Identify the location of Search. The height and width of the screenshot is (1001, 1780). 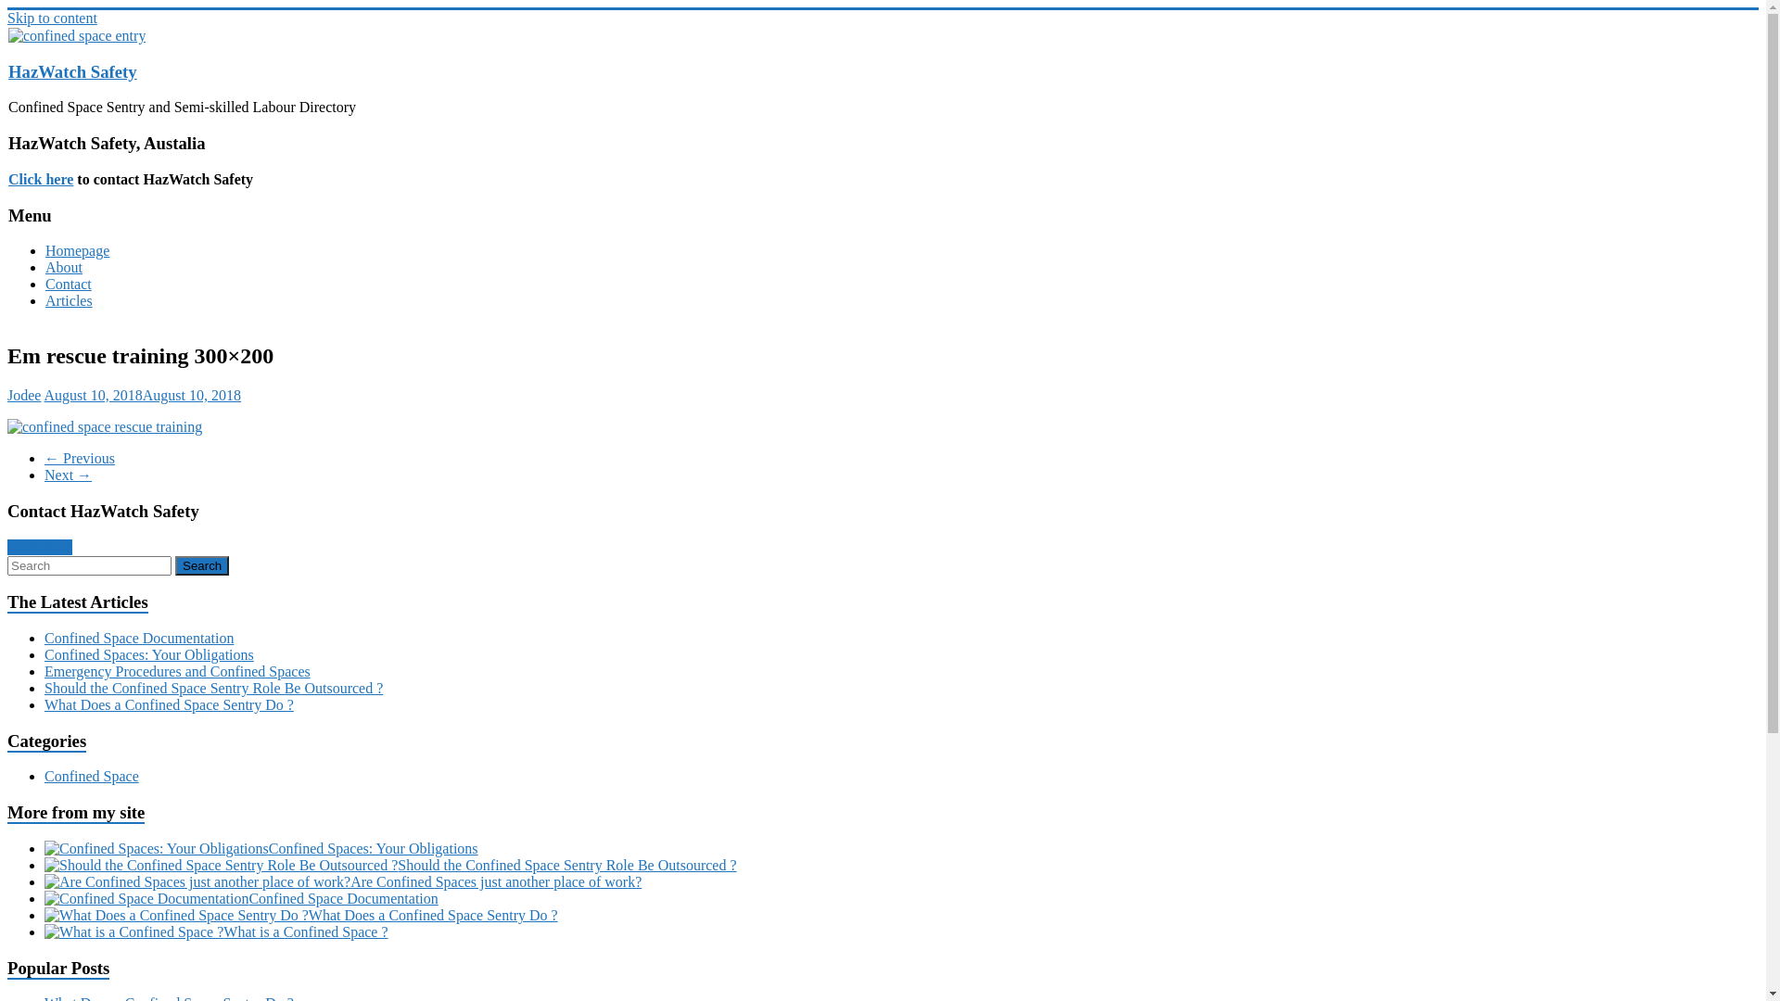
(202, 565).